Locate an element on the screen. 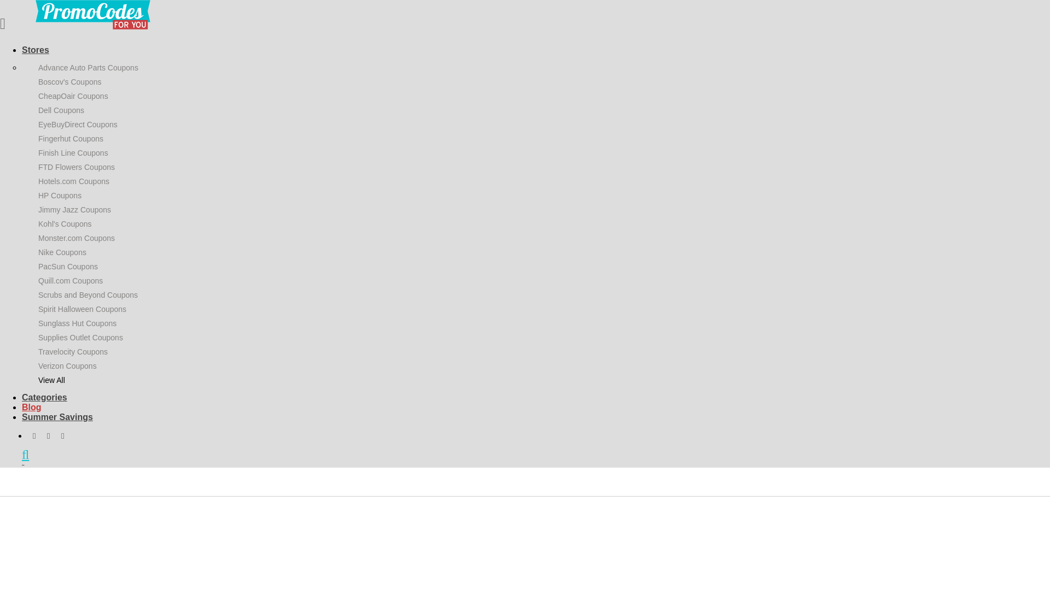 The image size is (1050, 590). Verizon Coupons is located at coordinates (67, 366).